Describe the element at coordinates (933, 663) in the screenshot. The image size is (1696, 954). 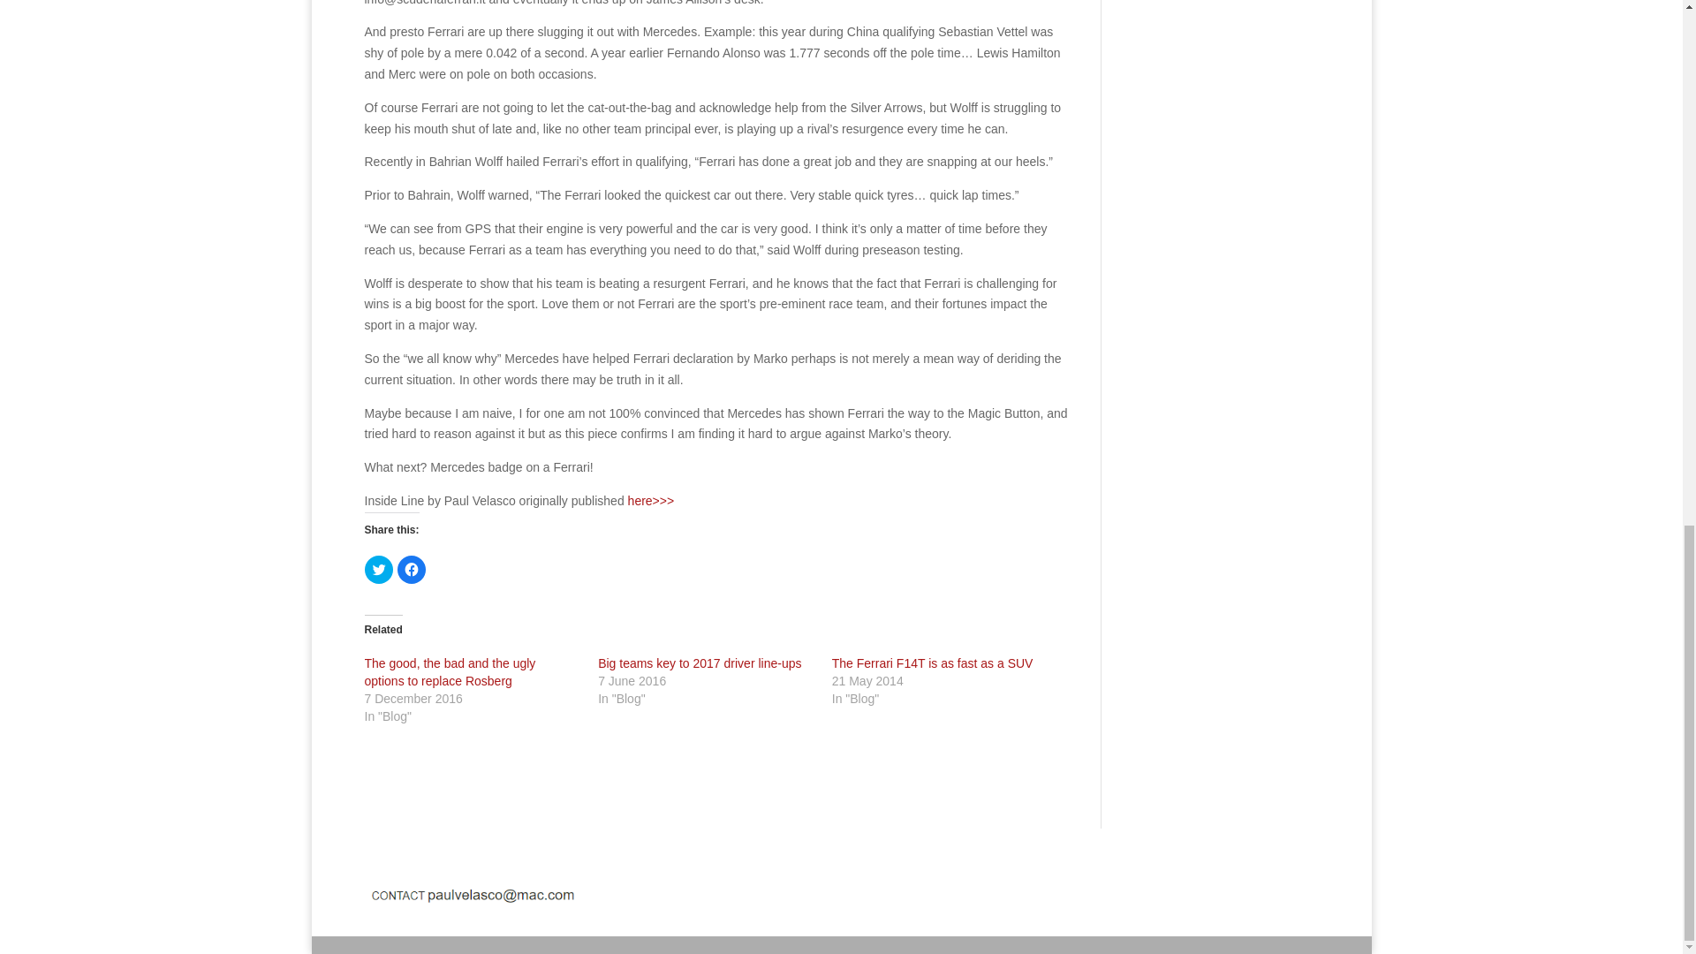
I see `The Ferrari F14T is as fast as a SUV` at that location.